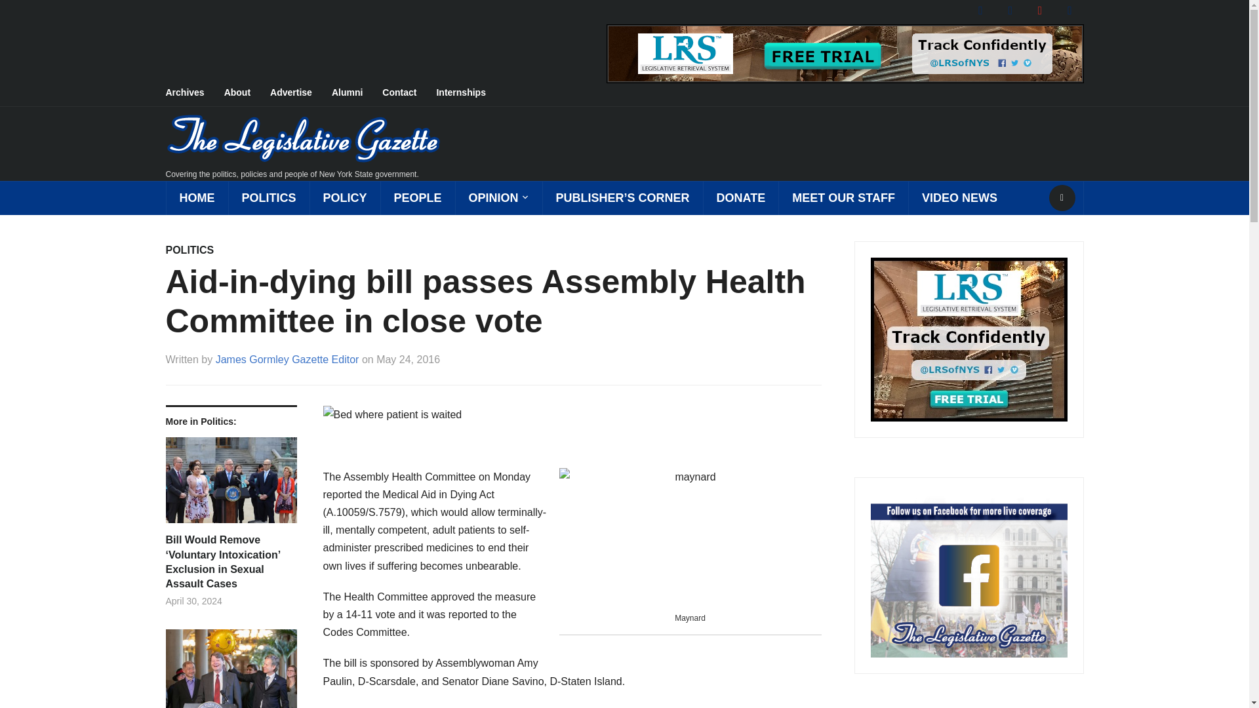  Describe the element at coordinates (470, 93) in the screenshot. I see `Internships` at that location.